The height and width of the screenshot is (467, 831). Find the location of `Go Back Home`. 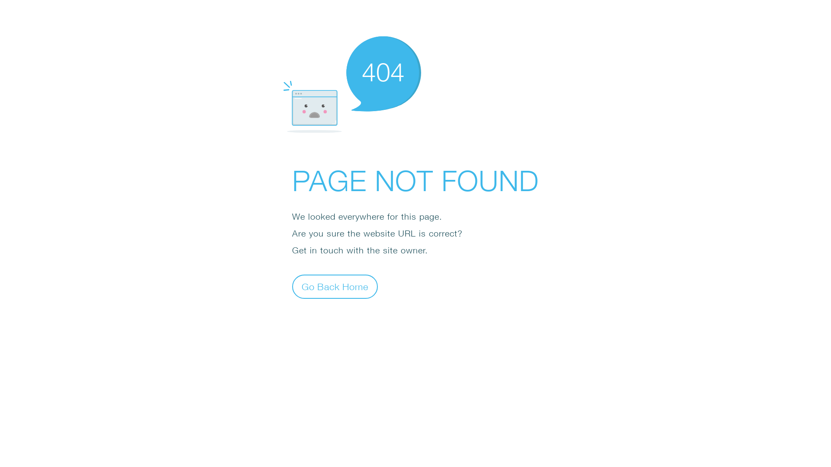

Go Back Home is located at coordinates (335, 286).